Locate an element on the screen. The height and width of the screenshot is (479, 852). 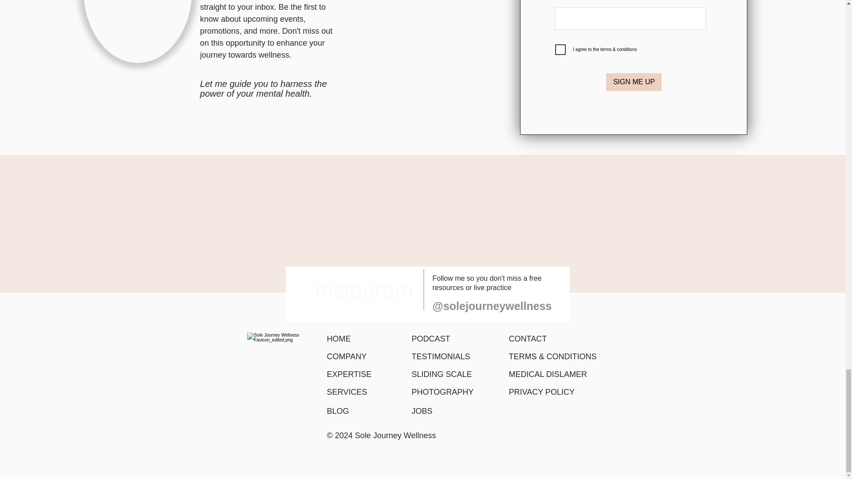
BLOG is located at coordinates (337, 411).